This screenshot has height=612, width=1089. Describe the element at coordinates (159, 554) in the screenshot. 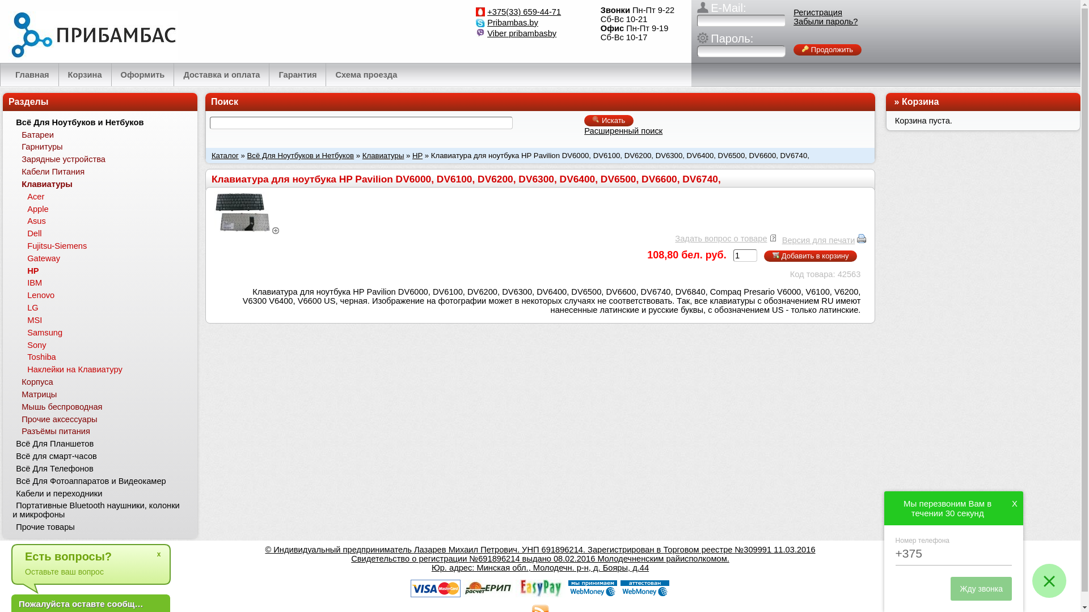

I see `x` at that location.